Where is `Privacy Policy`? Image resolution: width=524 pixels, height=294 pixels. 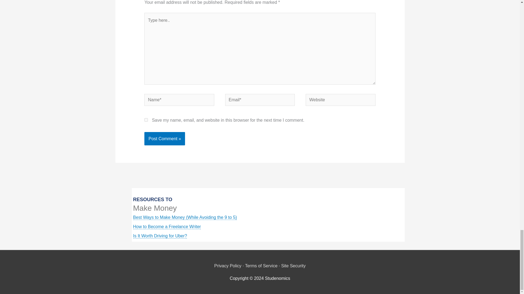
Privacy Policy is located at coordinates (228, 266).